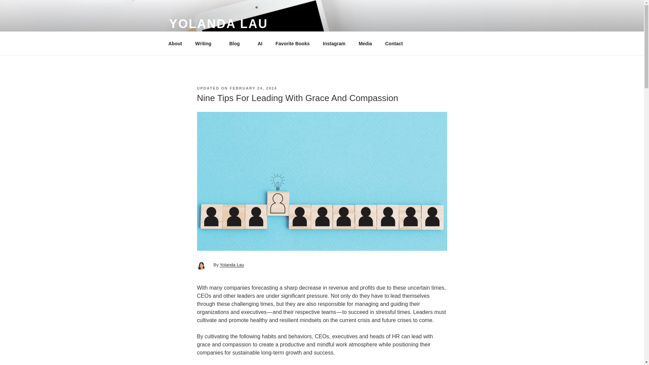 This screenshot has width=649, height=365. I want to click on Media, so click(365, 43).